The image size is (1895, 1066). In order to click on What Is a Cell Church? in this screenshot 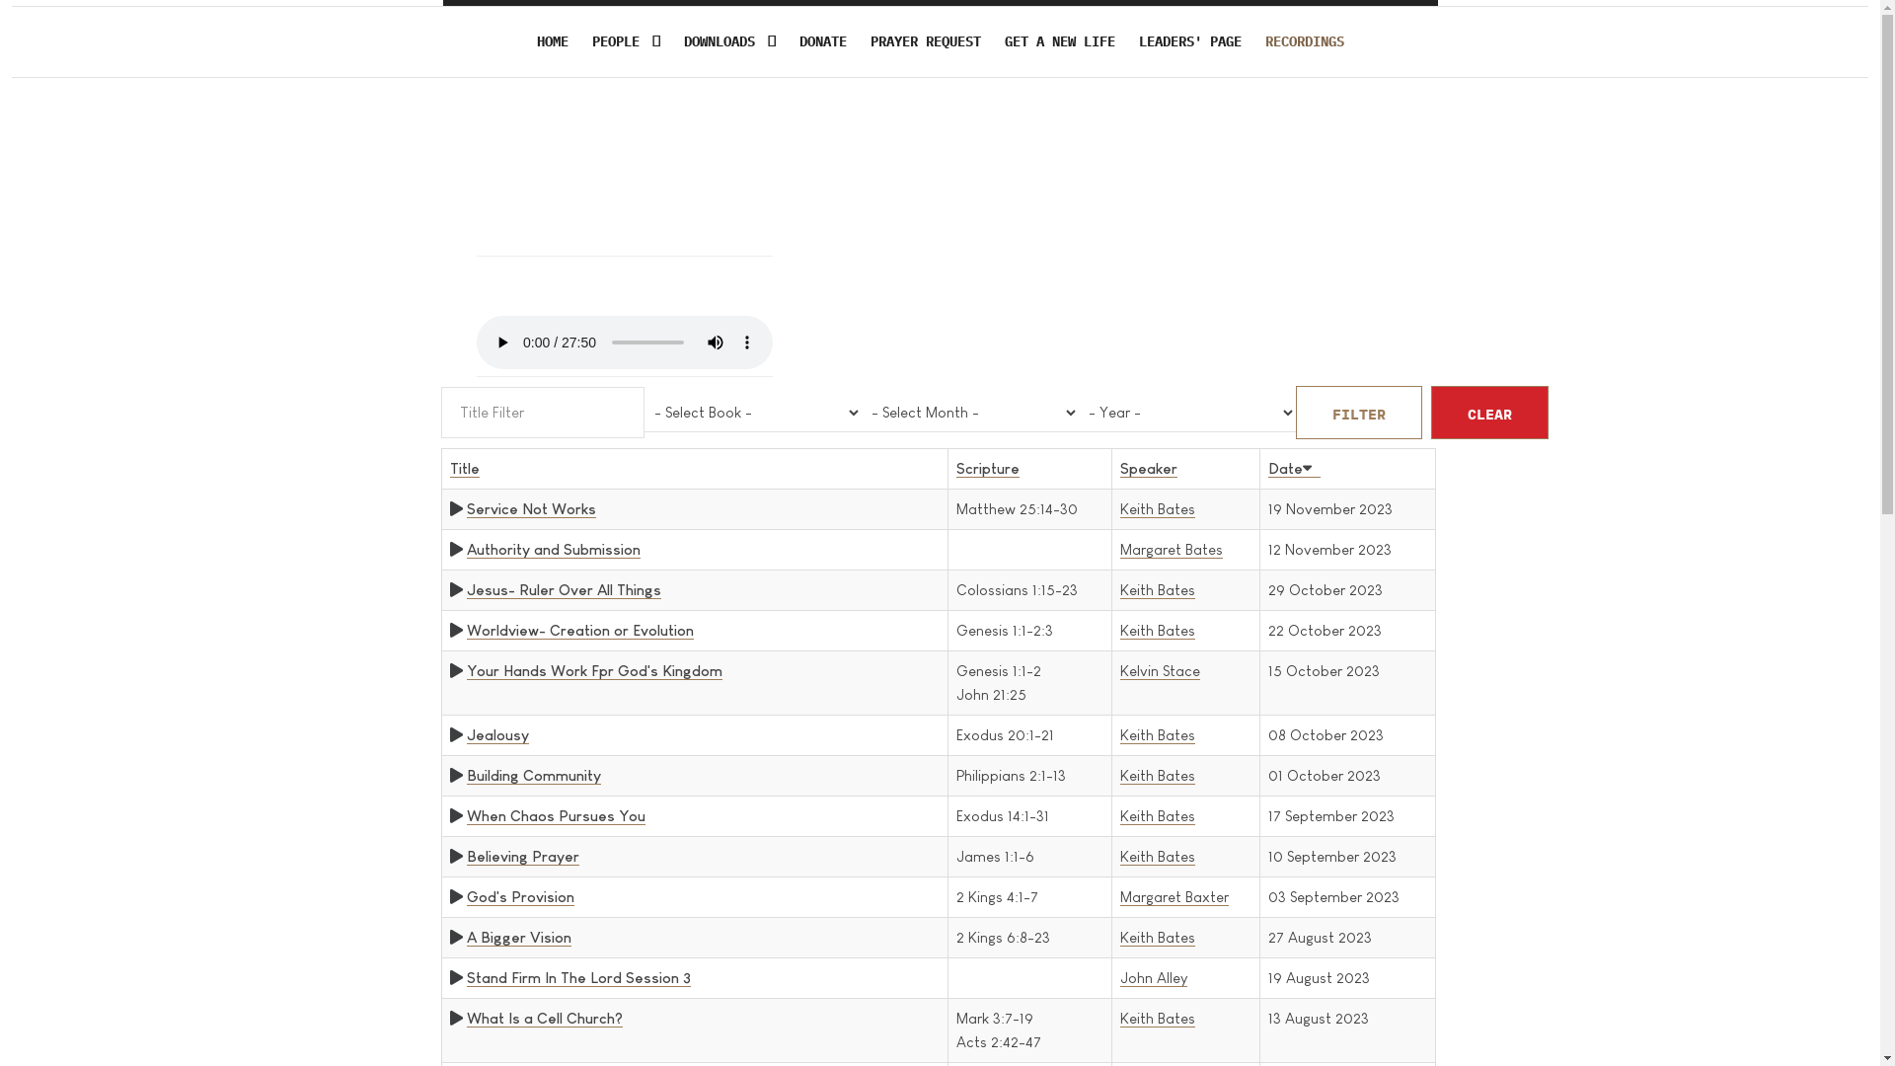, I will do `click(544, 1019)`.